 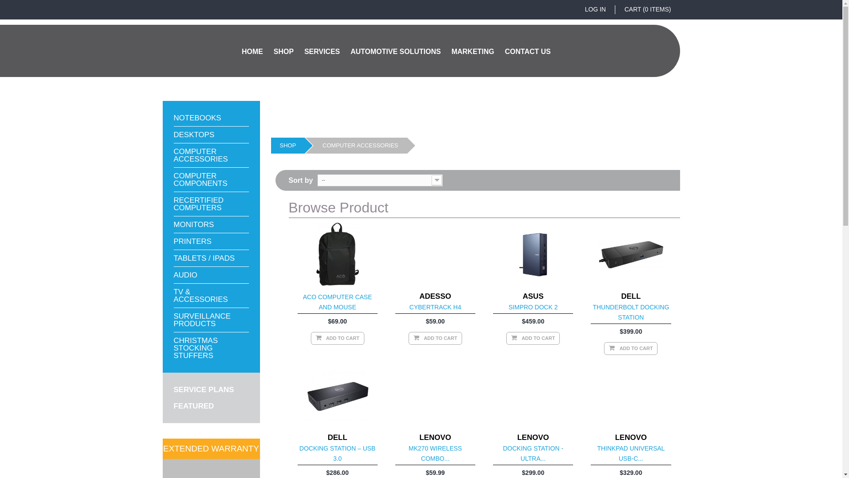 What do you see at coordinates (337, 302) in the screenshot?
I see `ACO COMPUTER CASE AND MOUSE` at bounding box center [337, 302].